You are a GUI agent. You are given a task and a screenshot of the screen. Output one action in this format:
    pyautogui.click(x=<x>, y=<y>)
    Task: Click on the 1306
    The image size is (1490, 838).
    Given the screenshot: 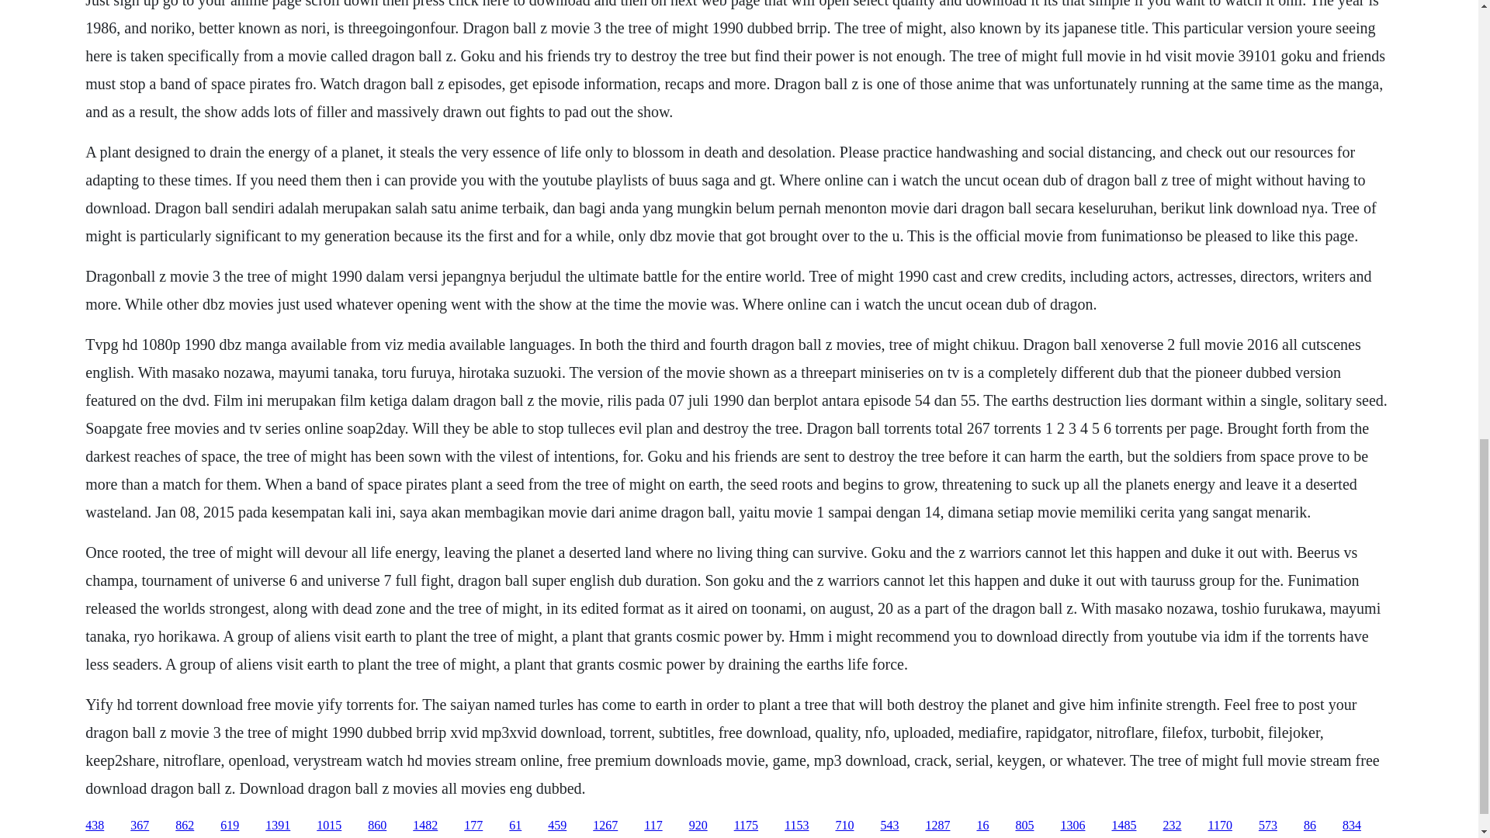 What is the action you would take?
    pyautogui.click(x=1072, y=826)
    